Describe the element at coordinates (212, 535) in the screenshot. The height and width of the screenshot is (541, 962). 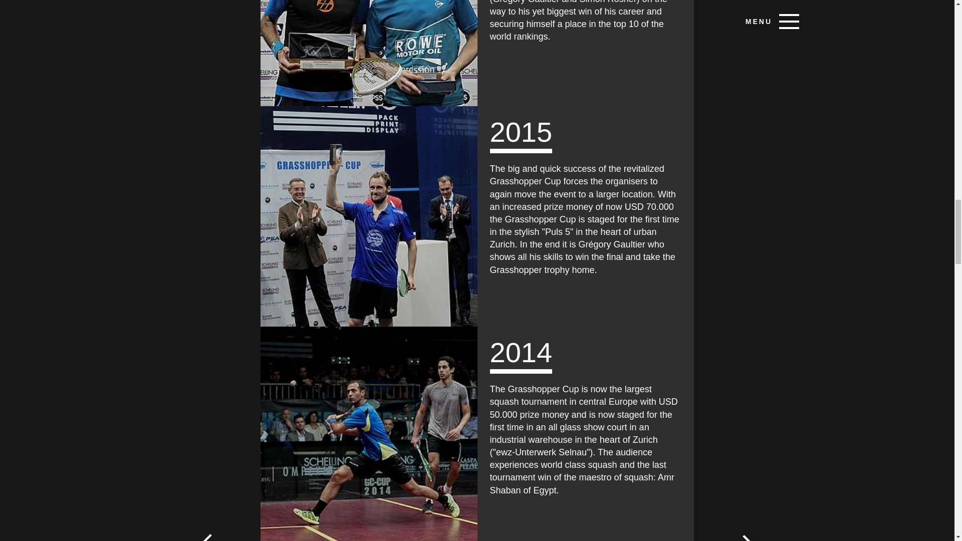
I see `Previous` at that location.